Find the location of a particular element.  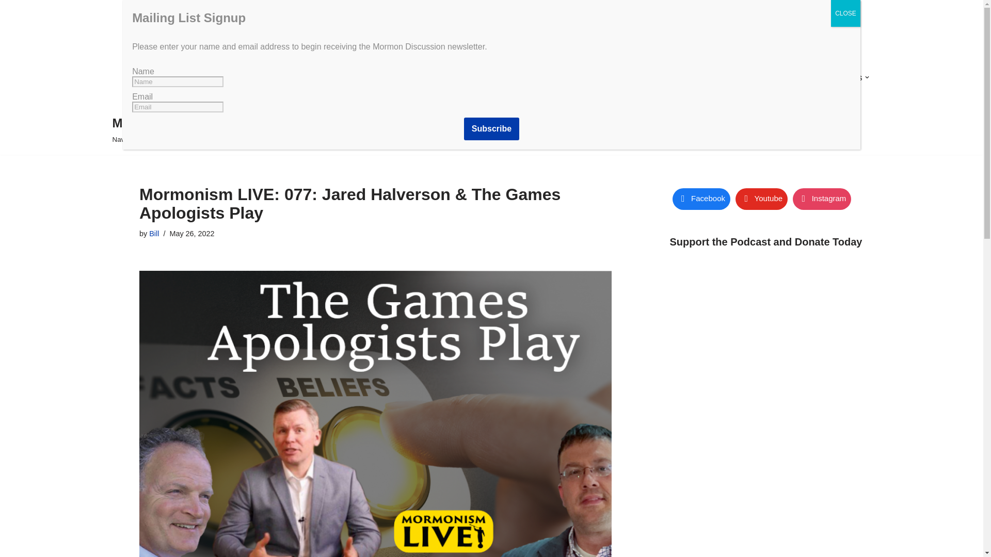

Skip to content is located at coordinates (8, 22).